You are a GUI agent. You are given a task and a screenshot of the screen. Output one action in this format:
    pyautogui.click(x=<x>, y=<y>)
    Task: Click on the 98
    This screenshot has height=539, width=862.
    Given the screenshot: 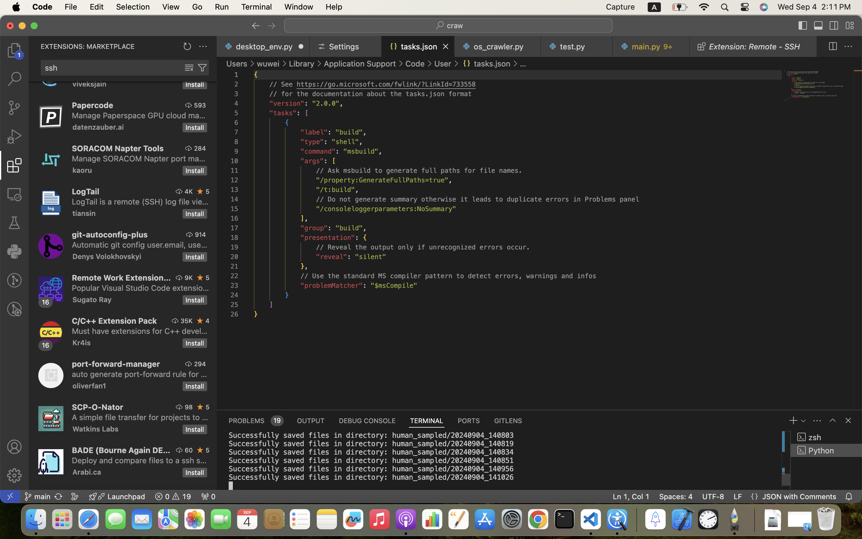 What is the action you would take?
    pyautogui.click(x=189, y=407)
    